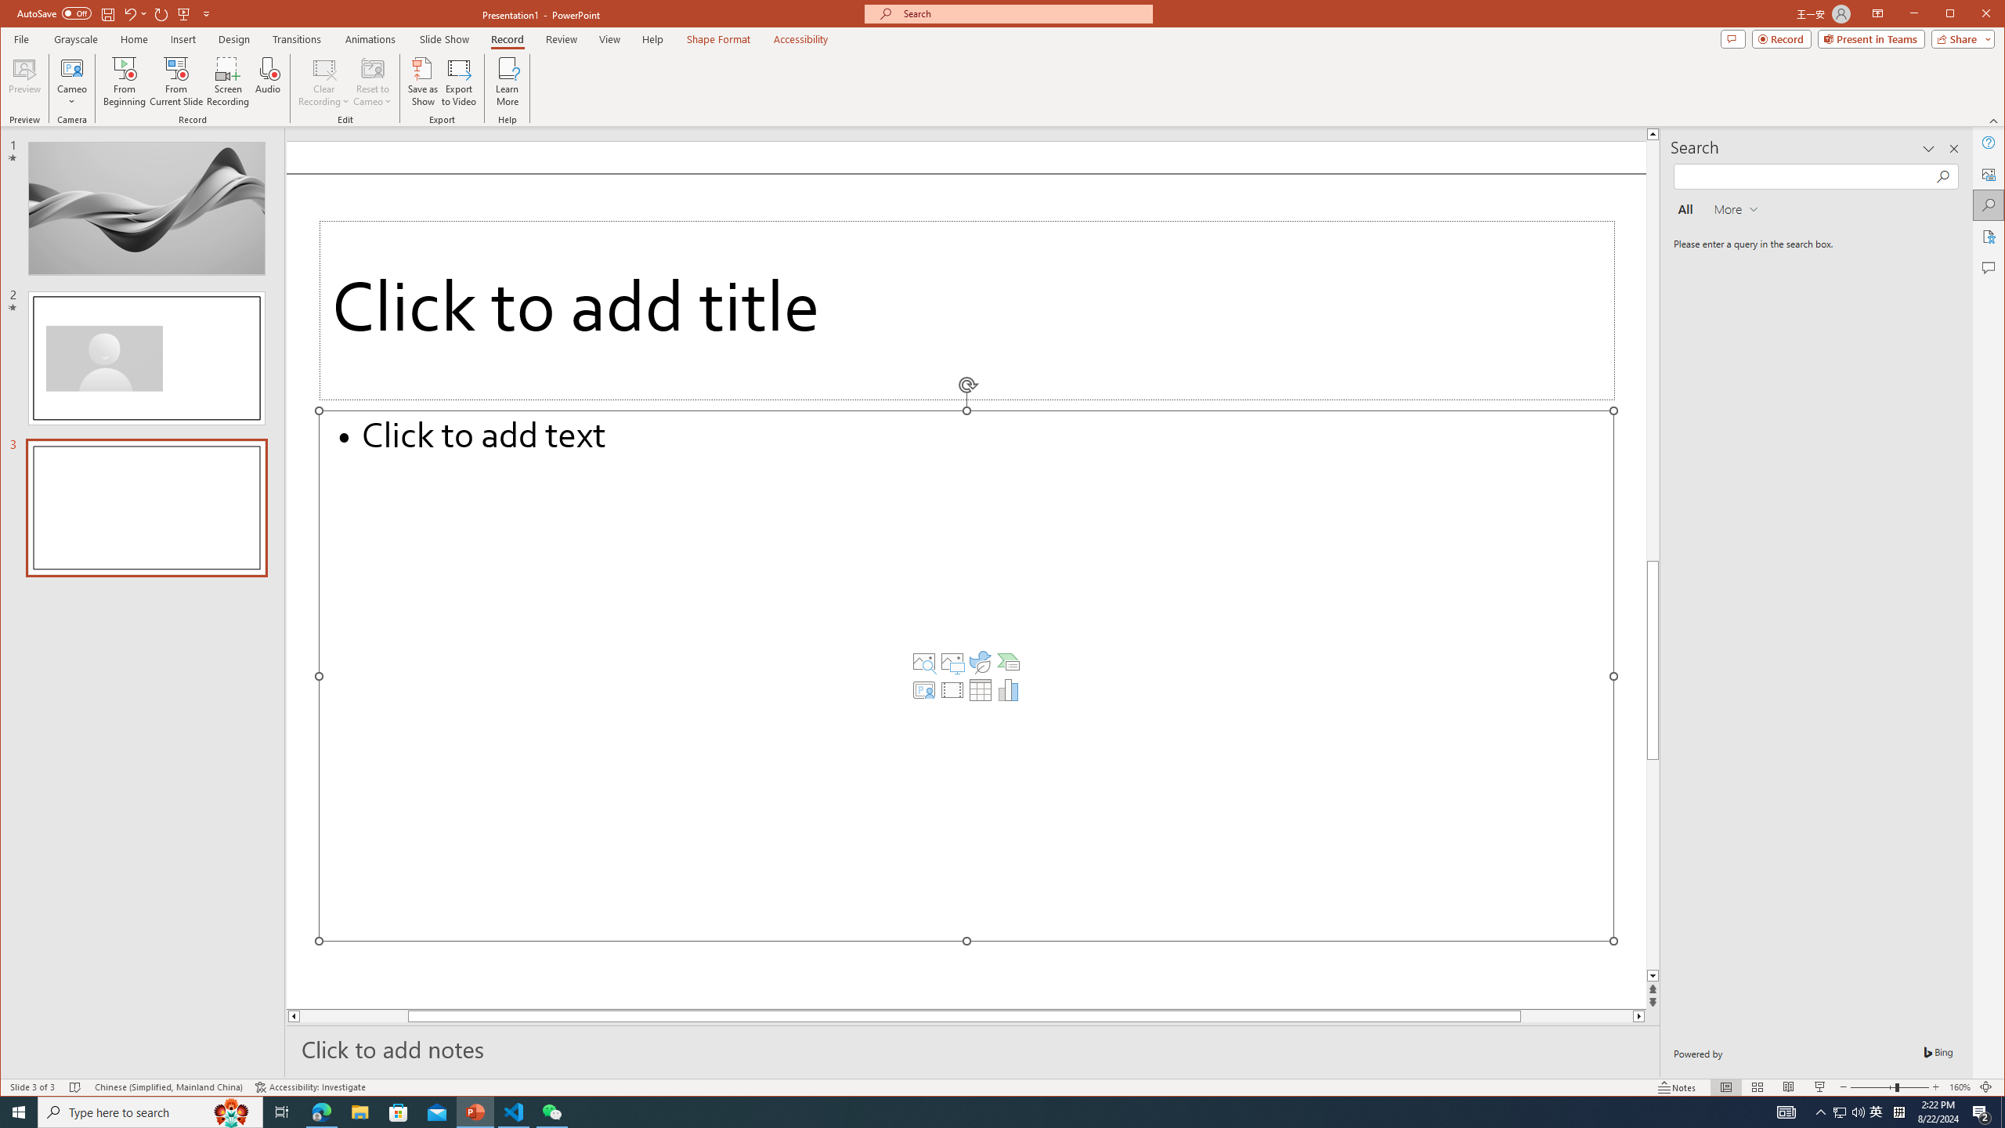 The height and width of the screenshot is (1128, 2005). What do you see at coordinates (551, 1112) in the screenshot?
I see `WeChat - 1 running window` at bounding box center [551, 1112].